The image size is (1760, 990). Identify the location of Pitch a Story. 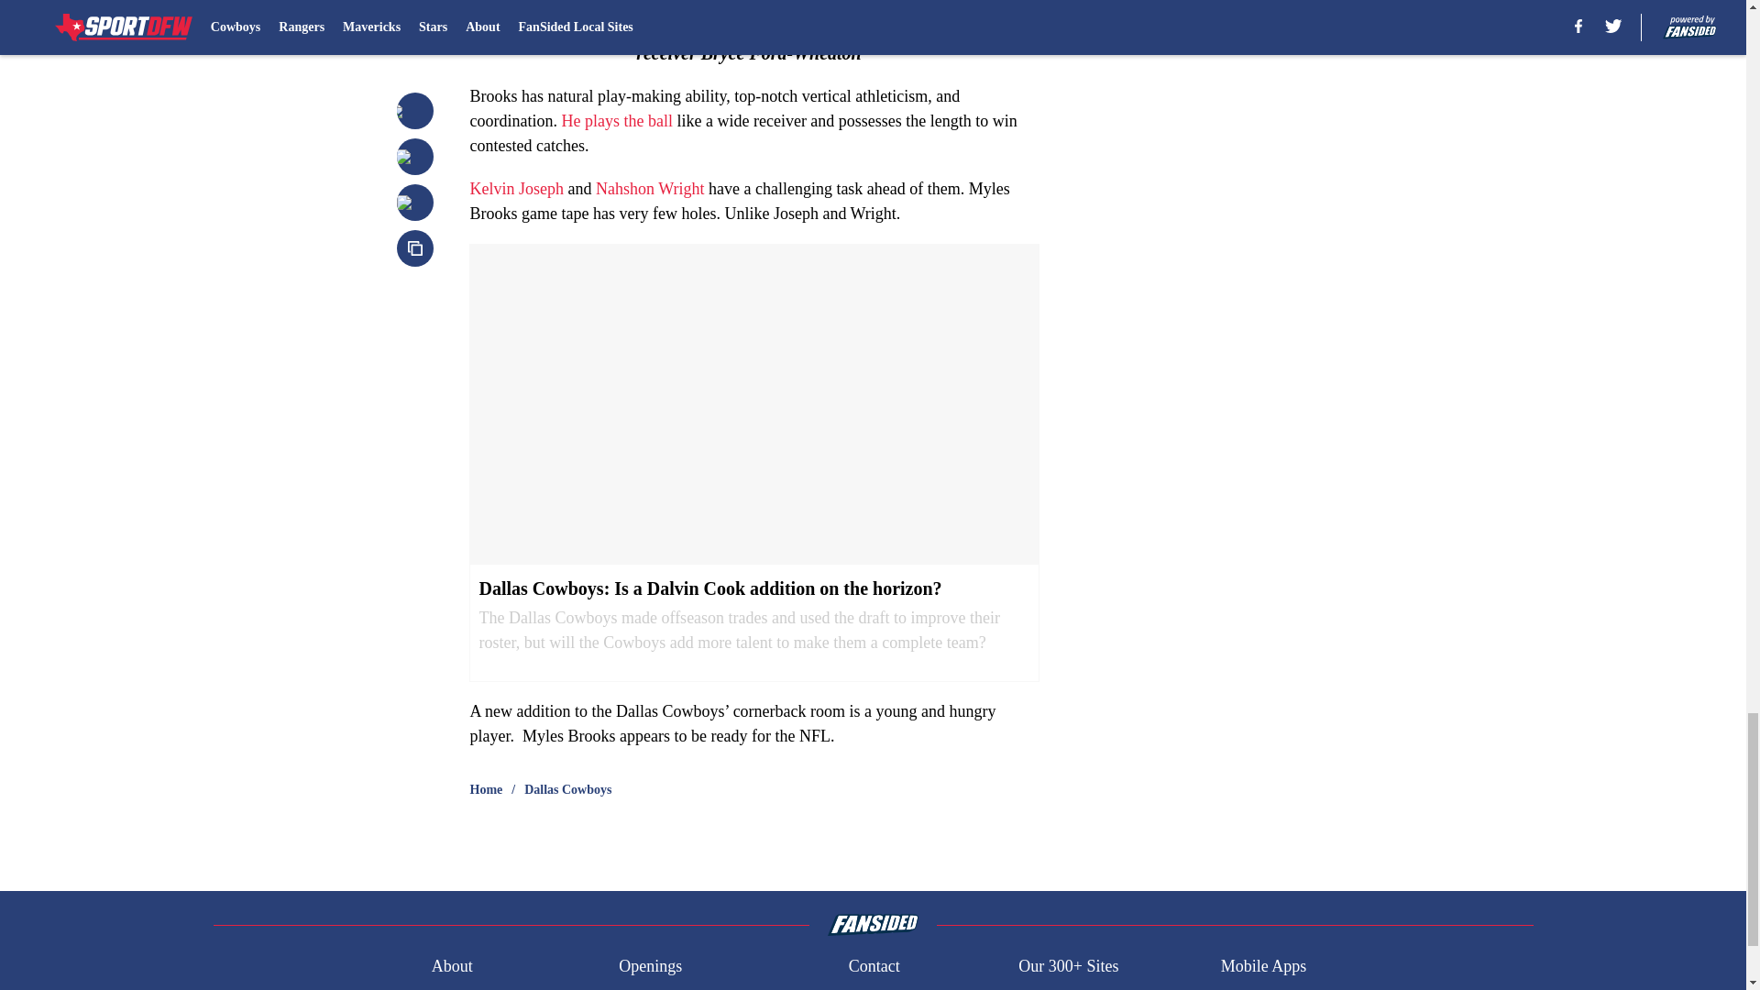
(662, 988).